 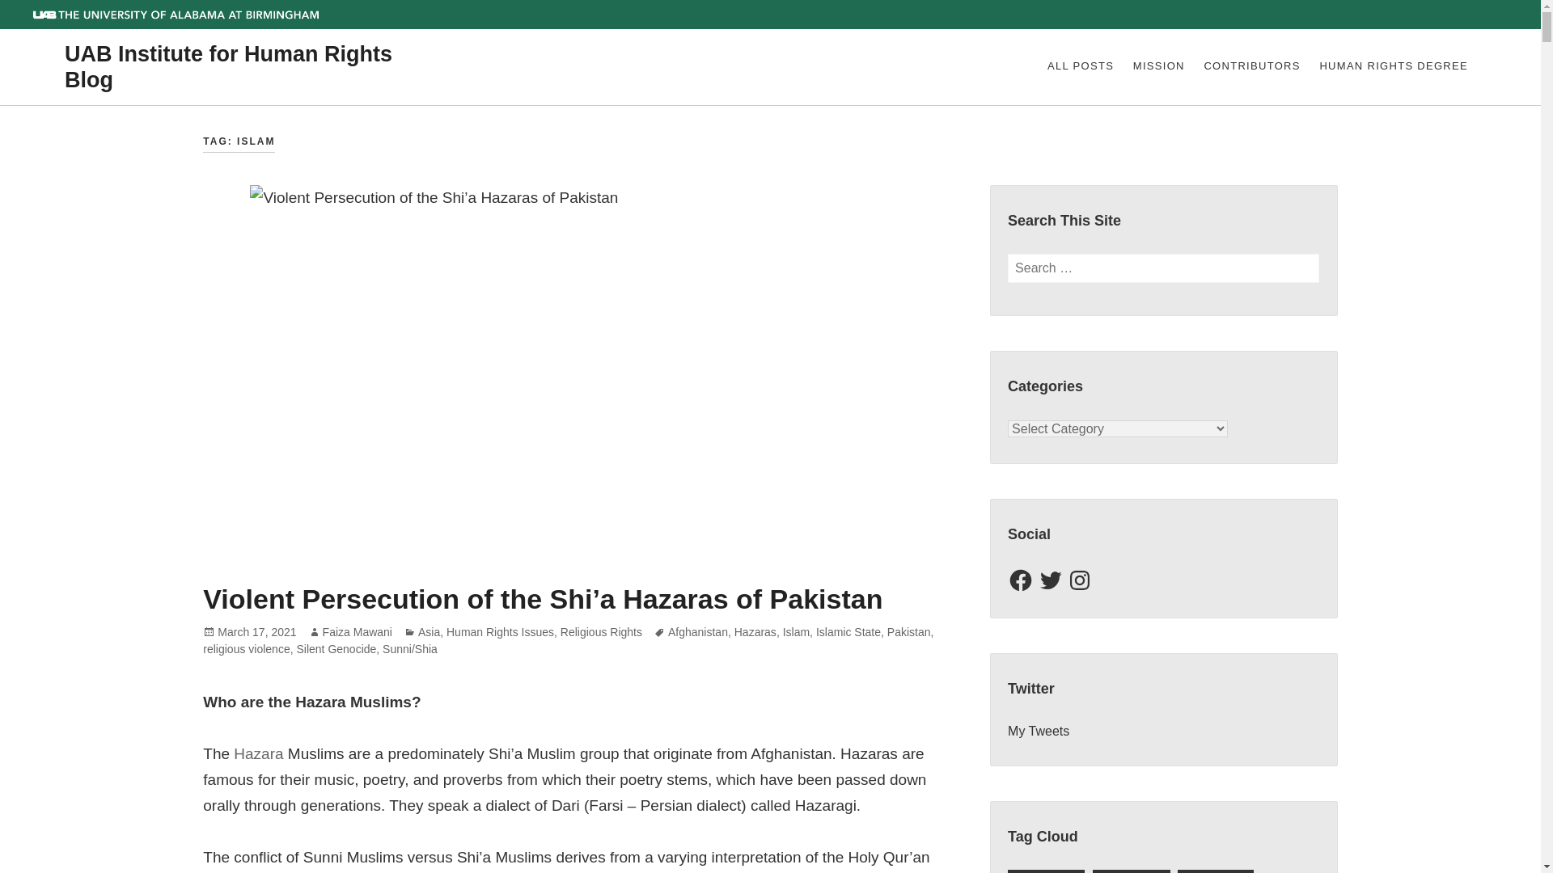 What do you see at coordinates (358, 632) in the screenshot?
I see `Faiza Mawani` at bounding box center [358, 632].